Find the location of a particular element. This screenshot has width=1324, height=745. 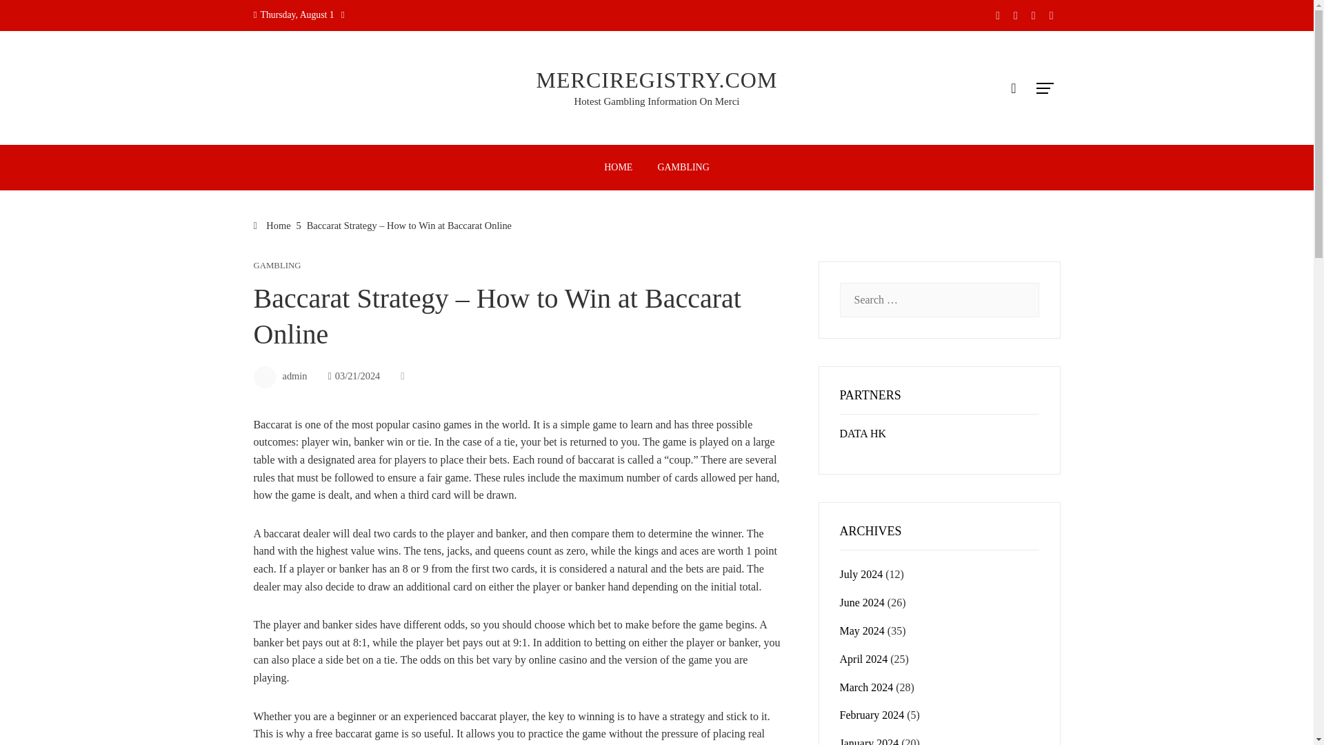

Home is located at coordinates (272, 225).